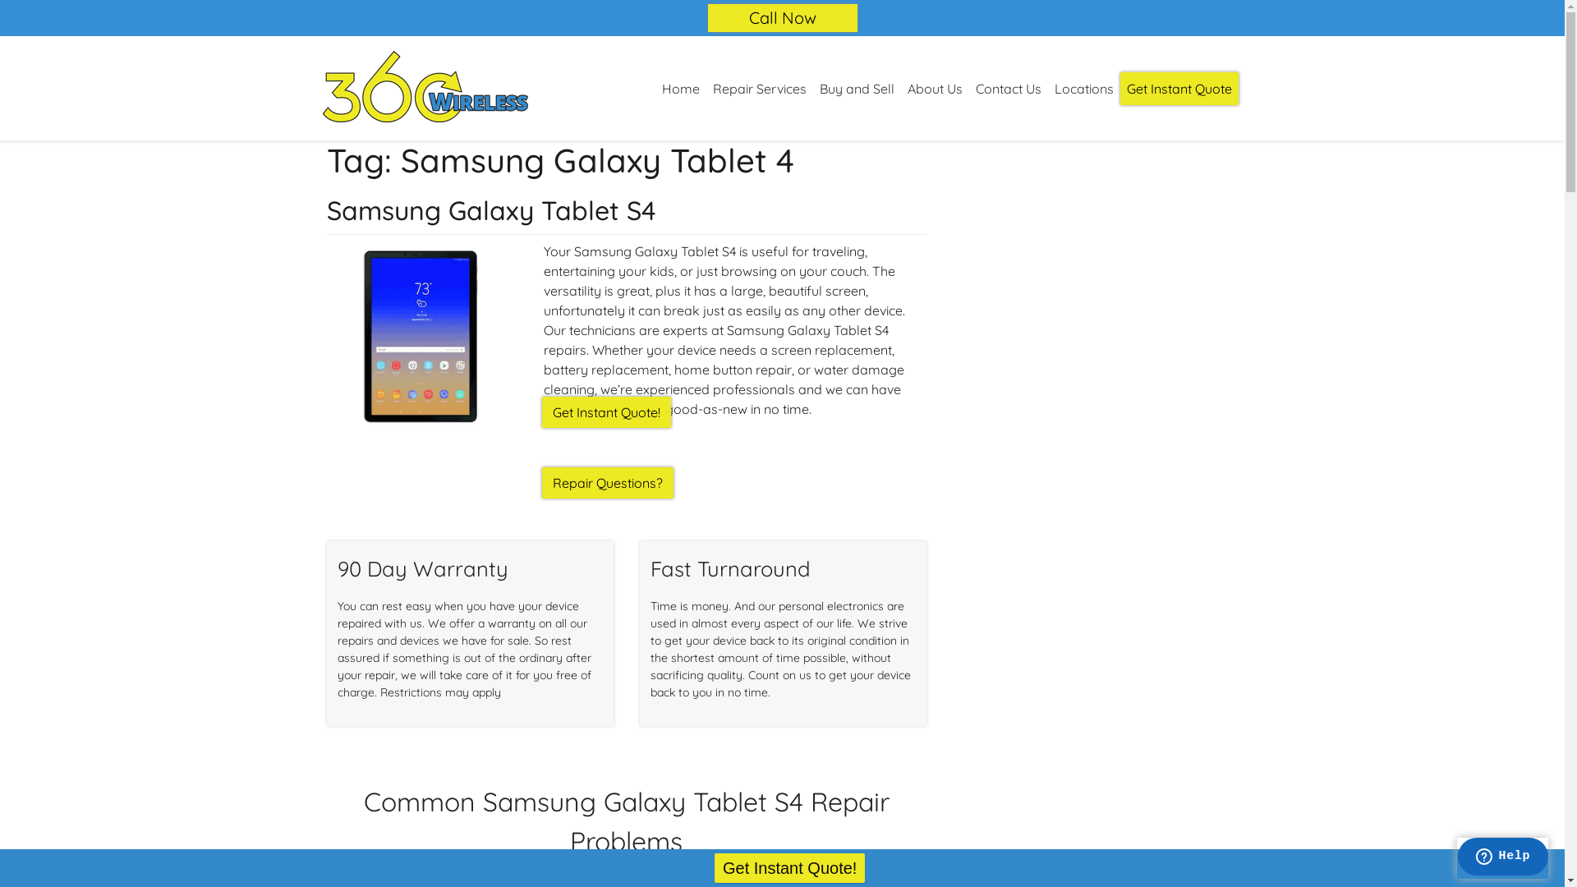  What do you see at coordinates (857, 89) in the screenshot?
I see `Buy and Sell` at bounding box center [857, 89].